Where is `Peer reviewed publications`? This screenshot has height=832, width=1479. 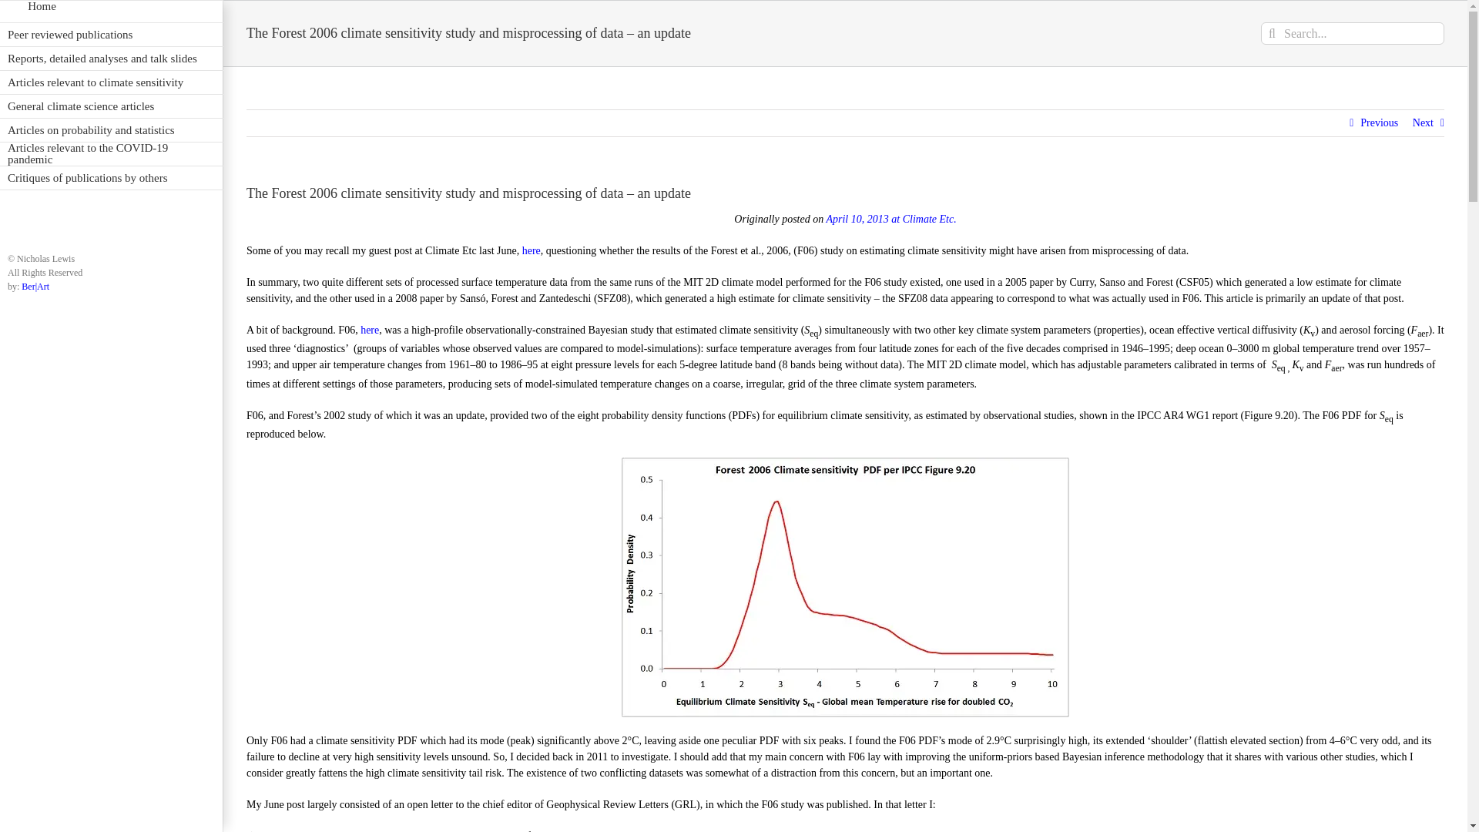 Peer reviewed publications is located at coordinates (111, 35).